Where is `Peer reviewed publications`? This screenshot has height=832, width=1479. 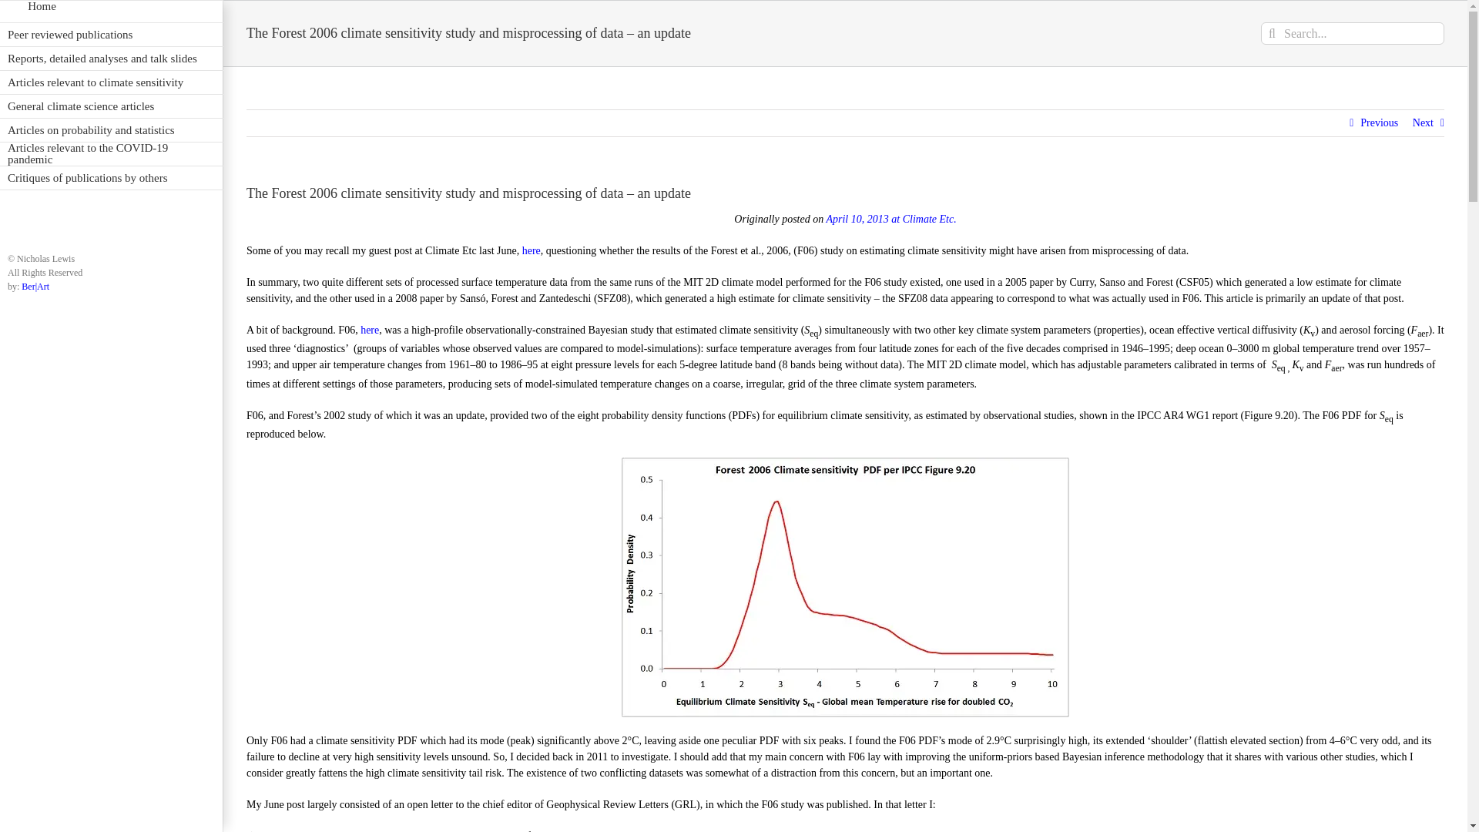 Peer reviewed publications is located at coordinates (111, 35).